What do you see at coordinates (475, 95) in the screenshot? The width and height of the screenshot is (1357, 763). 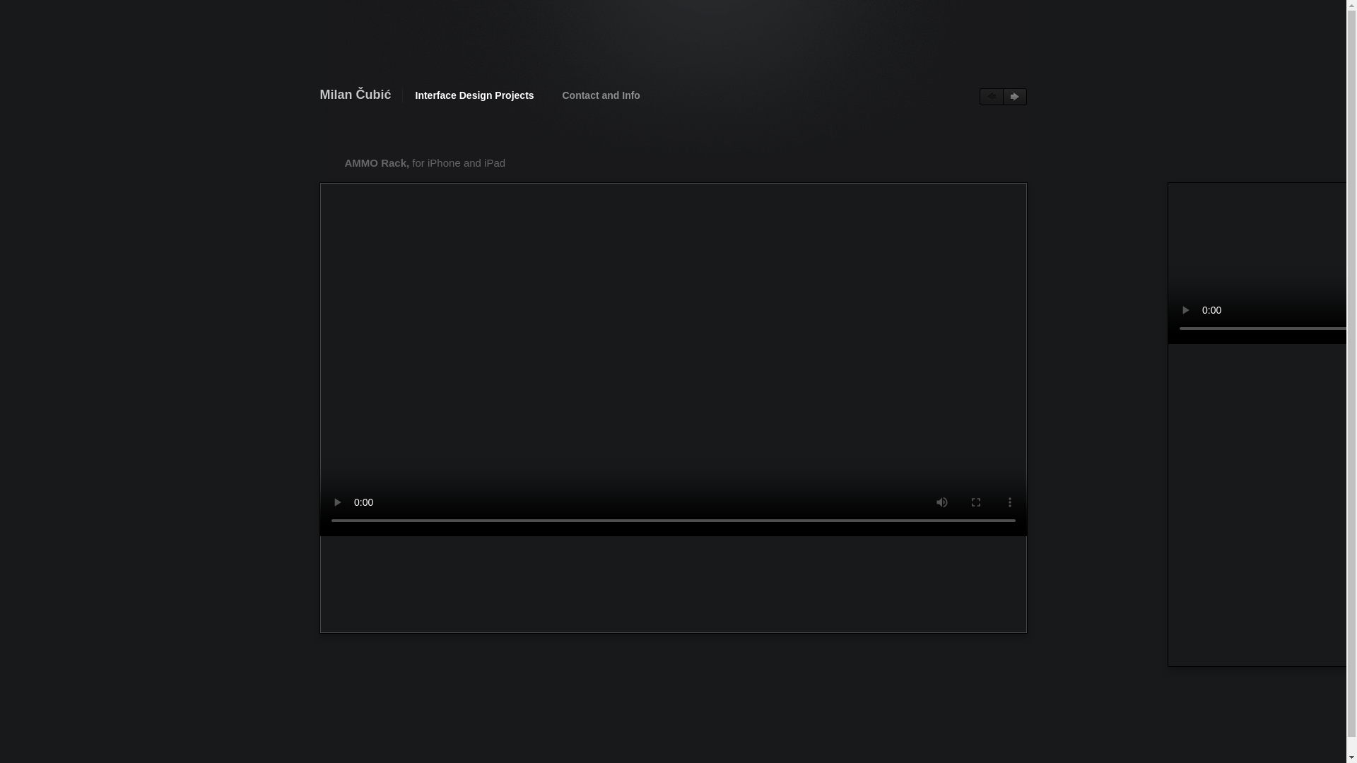 I see `Interface Design Projects` at bounding box center [475, 95].